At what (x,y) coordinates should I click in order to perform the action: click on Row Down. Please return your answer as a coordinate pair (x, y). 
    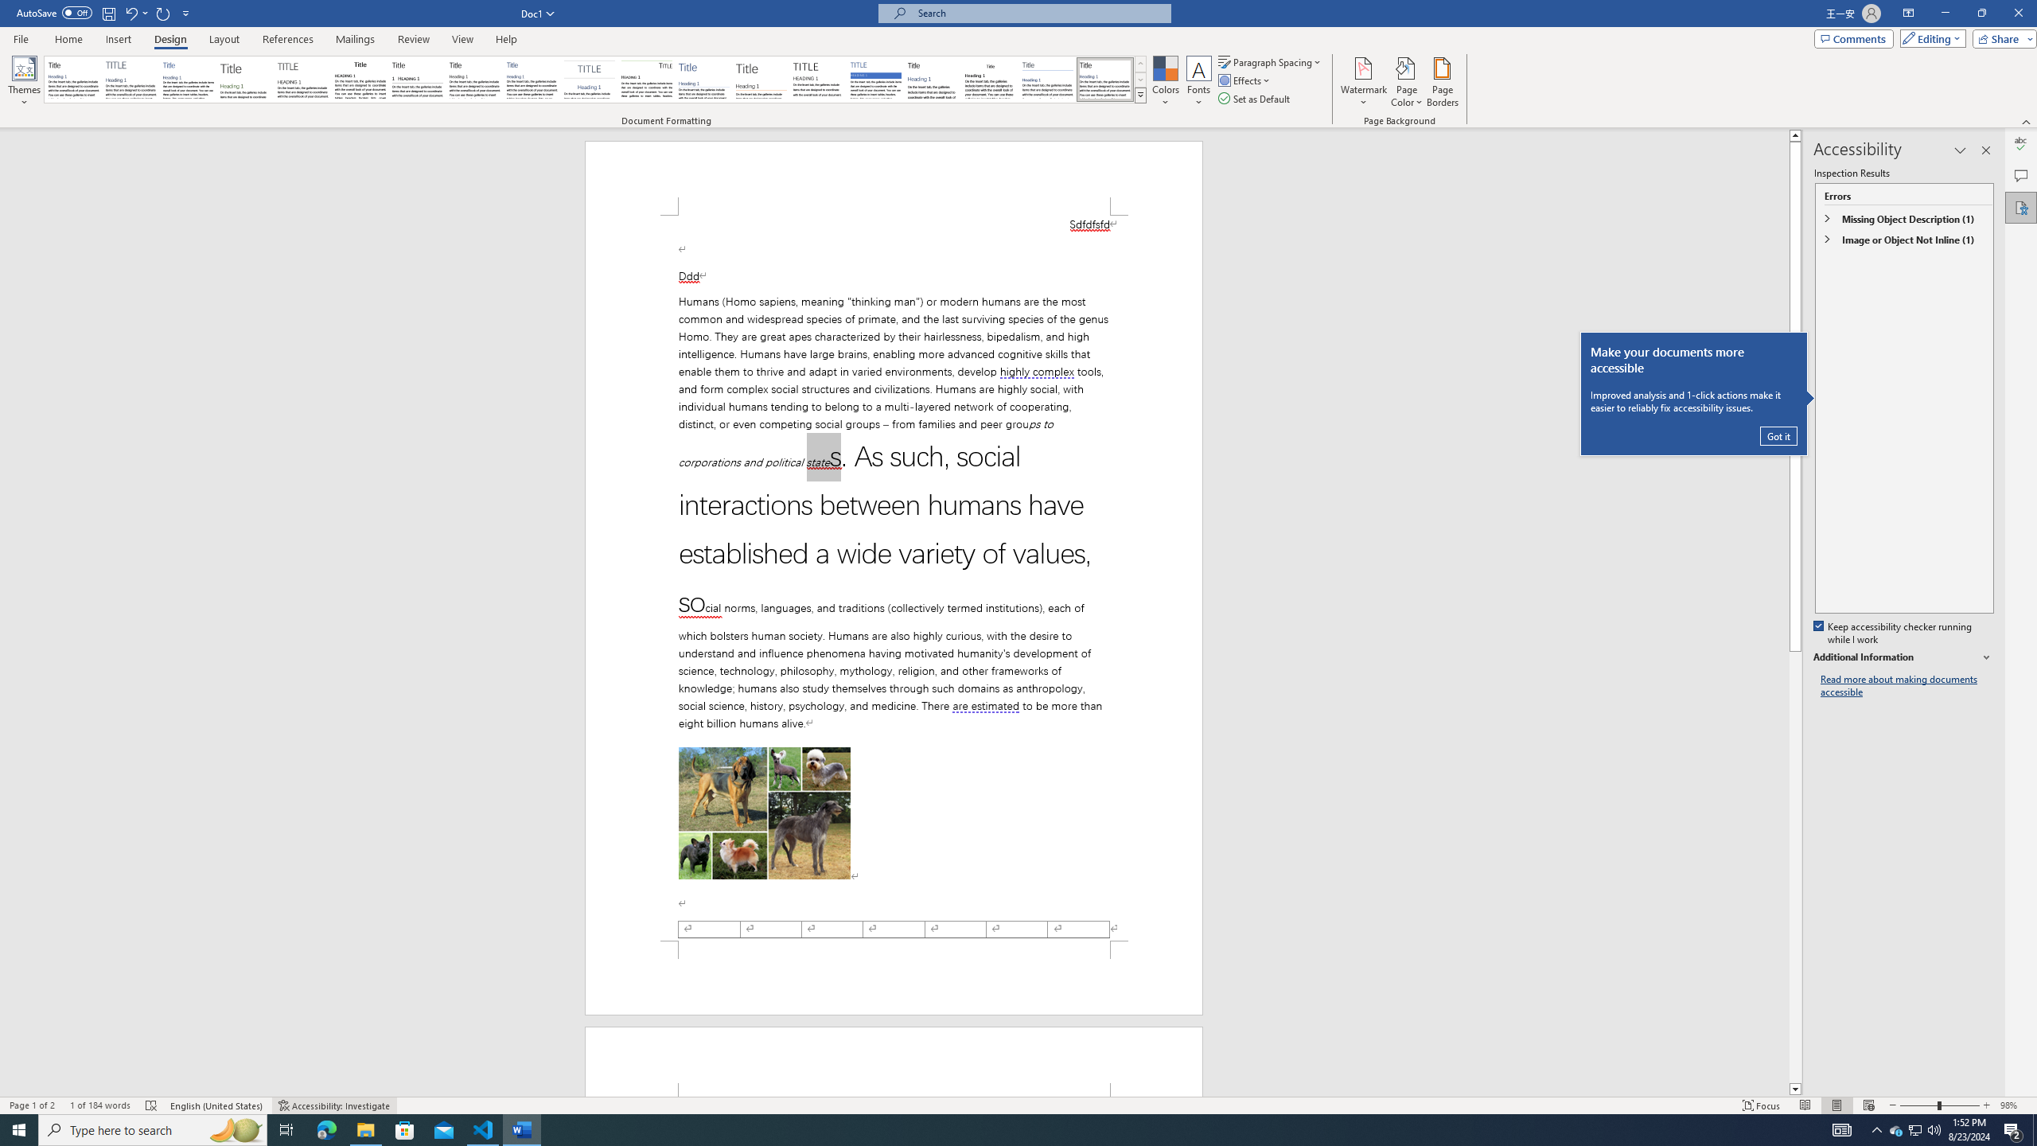
    Looking at the image, I should click on (1140, 80).